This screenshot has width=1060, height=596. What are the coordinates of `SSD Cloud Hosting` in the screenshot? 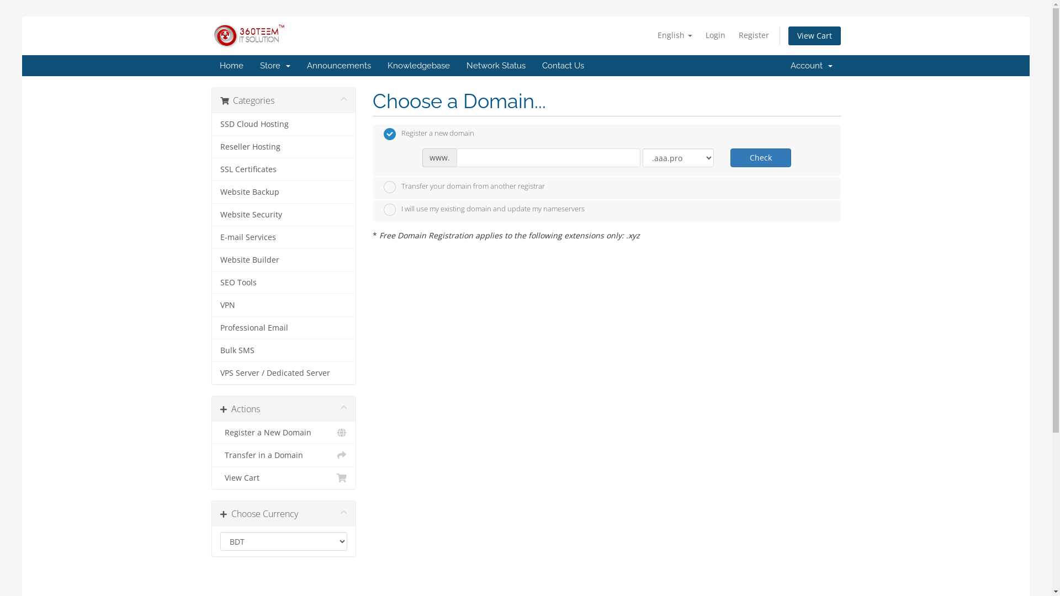 It's located at (284, 125).